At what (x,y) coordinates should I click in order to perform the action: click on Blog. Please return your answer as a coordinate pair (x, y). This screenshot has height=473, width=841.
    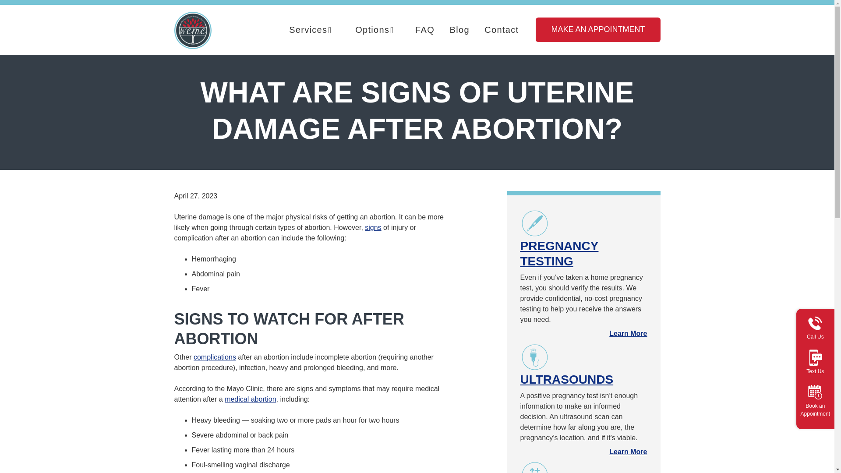
    Looking at the image, I should click on (459, 30).